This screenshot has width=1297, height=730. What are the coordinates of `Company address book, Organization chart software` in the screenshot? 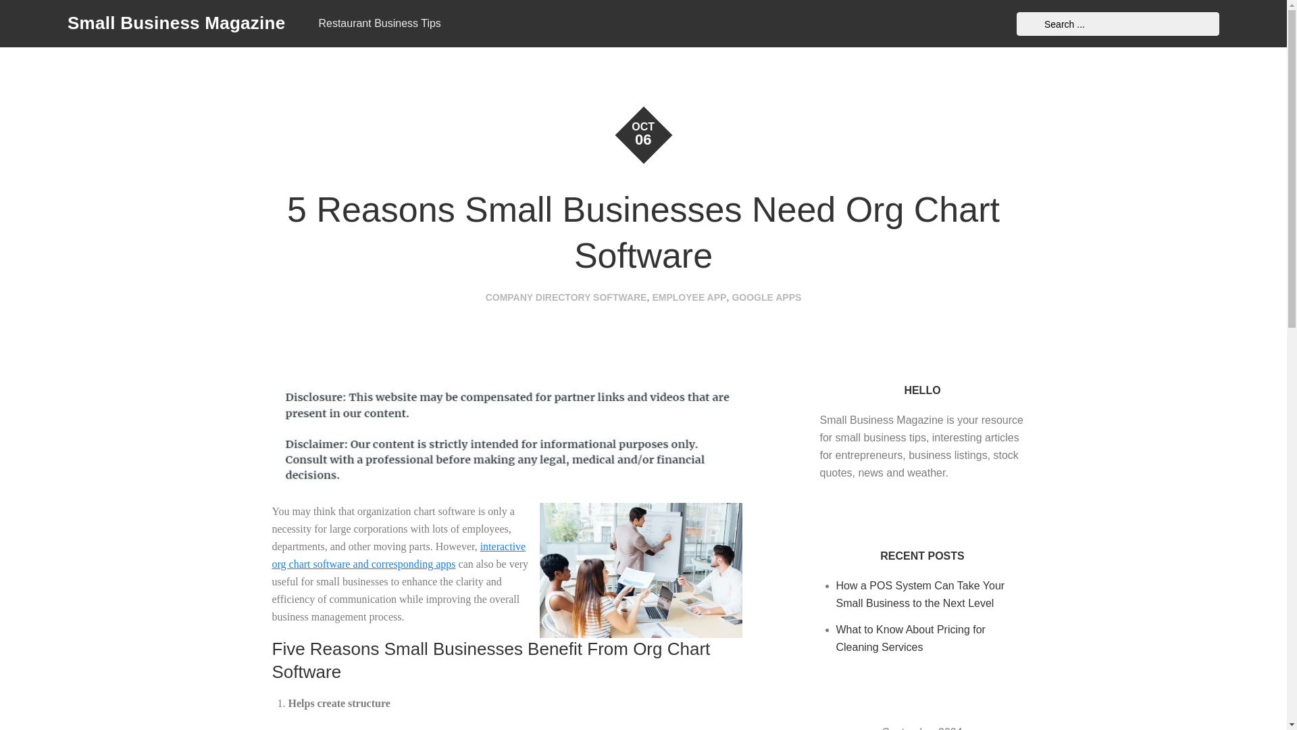 It's located at (398, 556).